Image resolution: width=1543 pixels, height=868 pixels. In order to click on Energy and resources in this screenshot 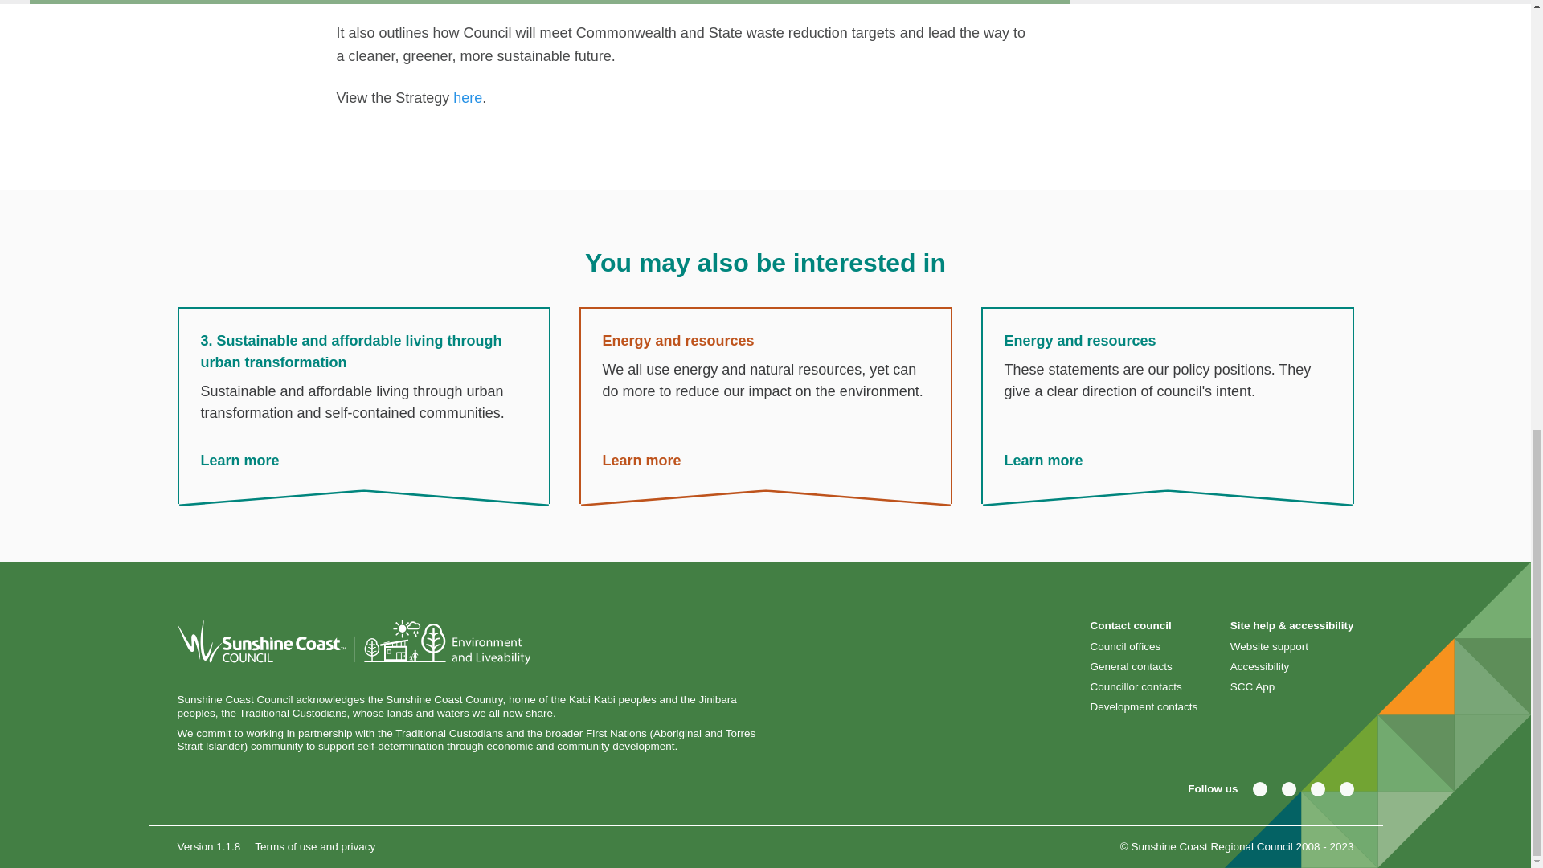, I will do `click(765, 407)`.